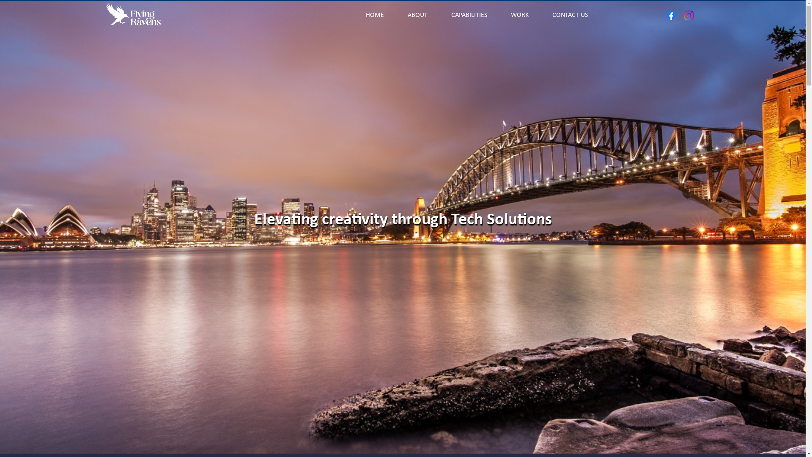 This screenshot has width=812, height=457. I want to click on WORK, so click(515, 15).